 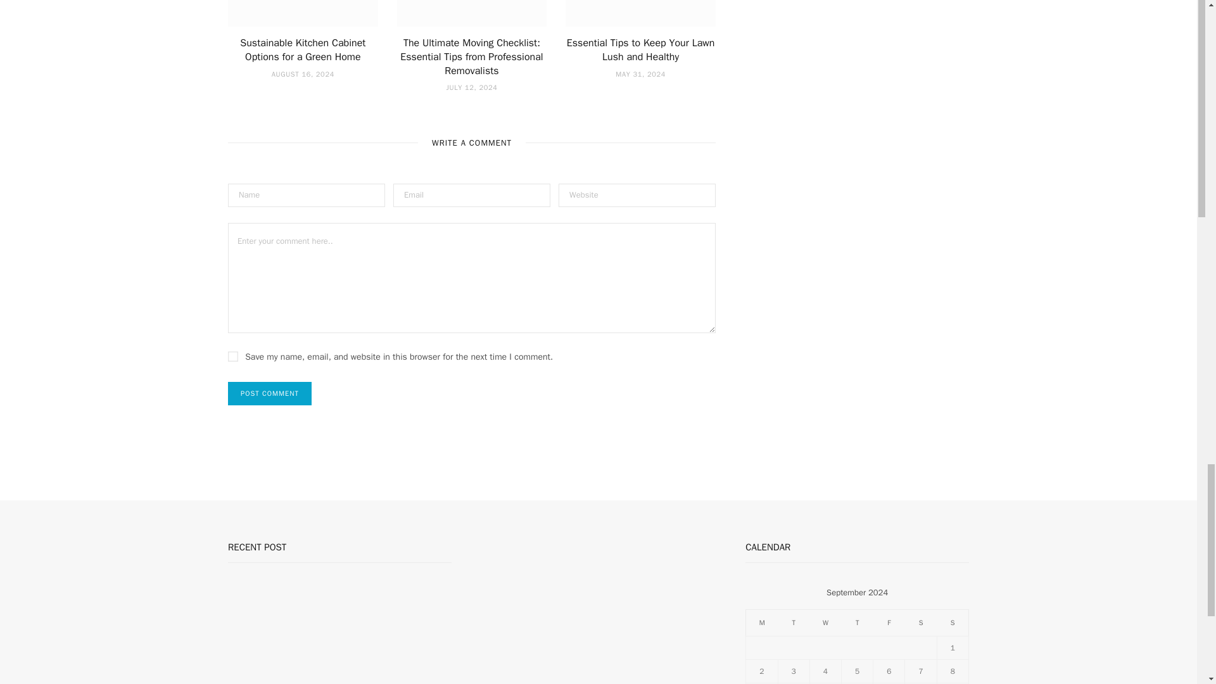 What do you see at coordinates (233, 357) in the screenshot?
I see `yes` at bounding box center [233, 357].